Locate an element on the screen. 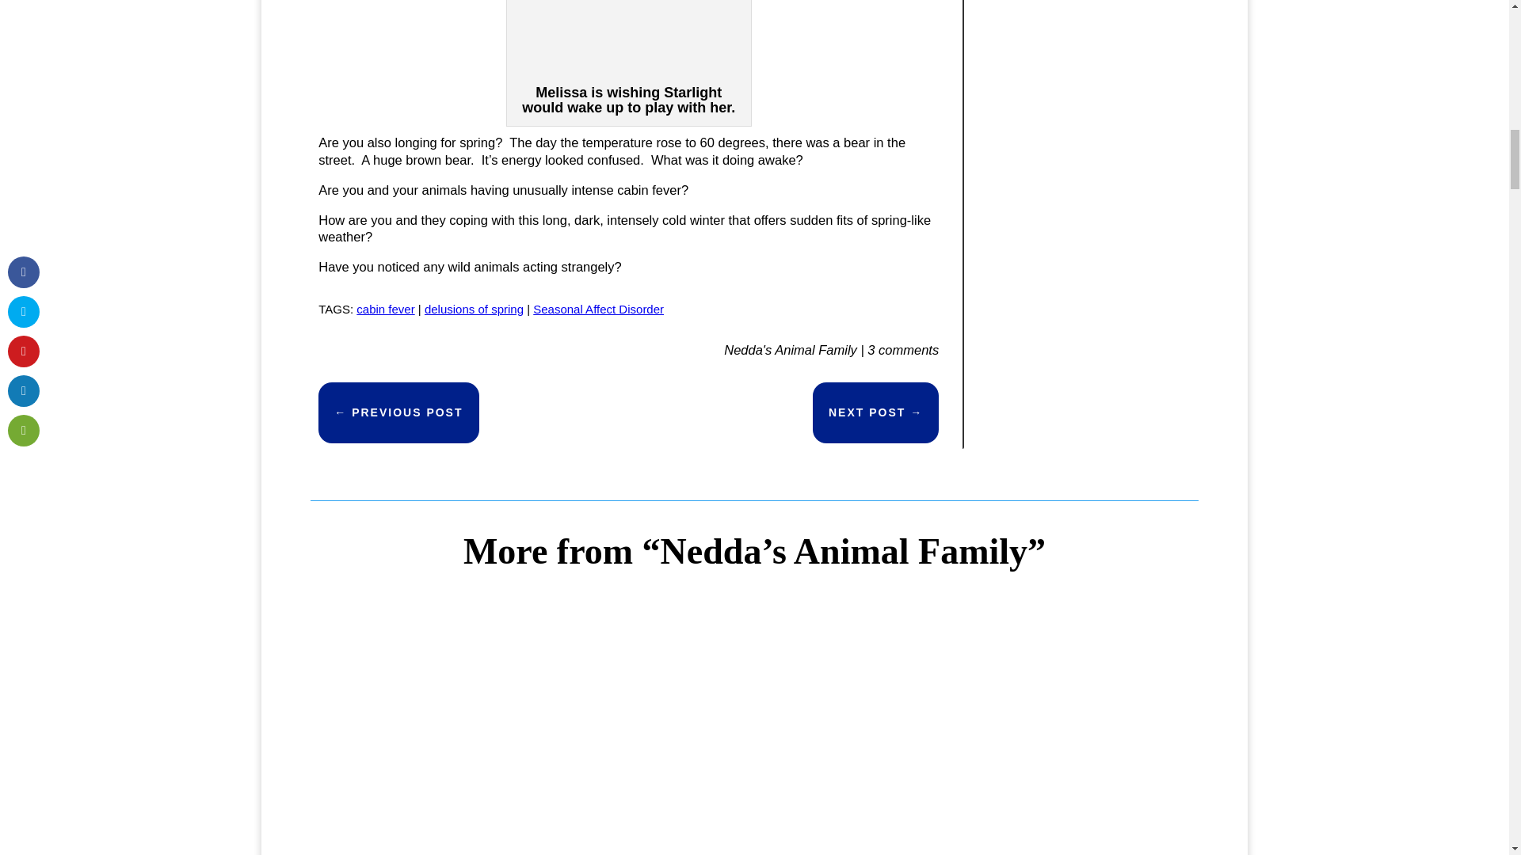  cabin fever is located at coordinates (385, 309).